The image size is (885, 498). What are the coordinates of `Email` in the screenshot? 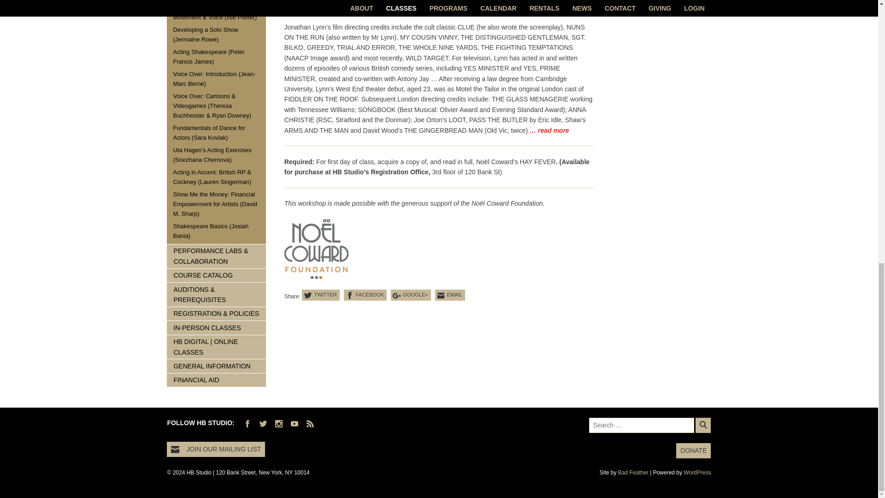 It's located at (450, 295).